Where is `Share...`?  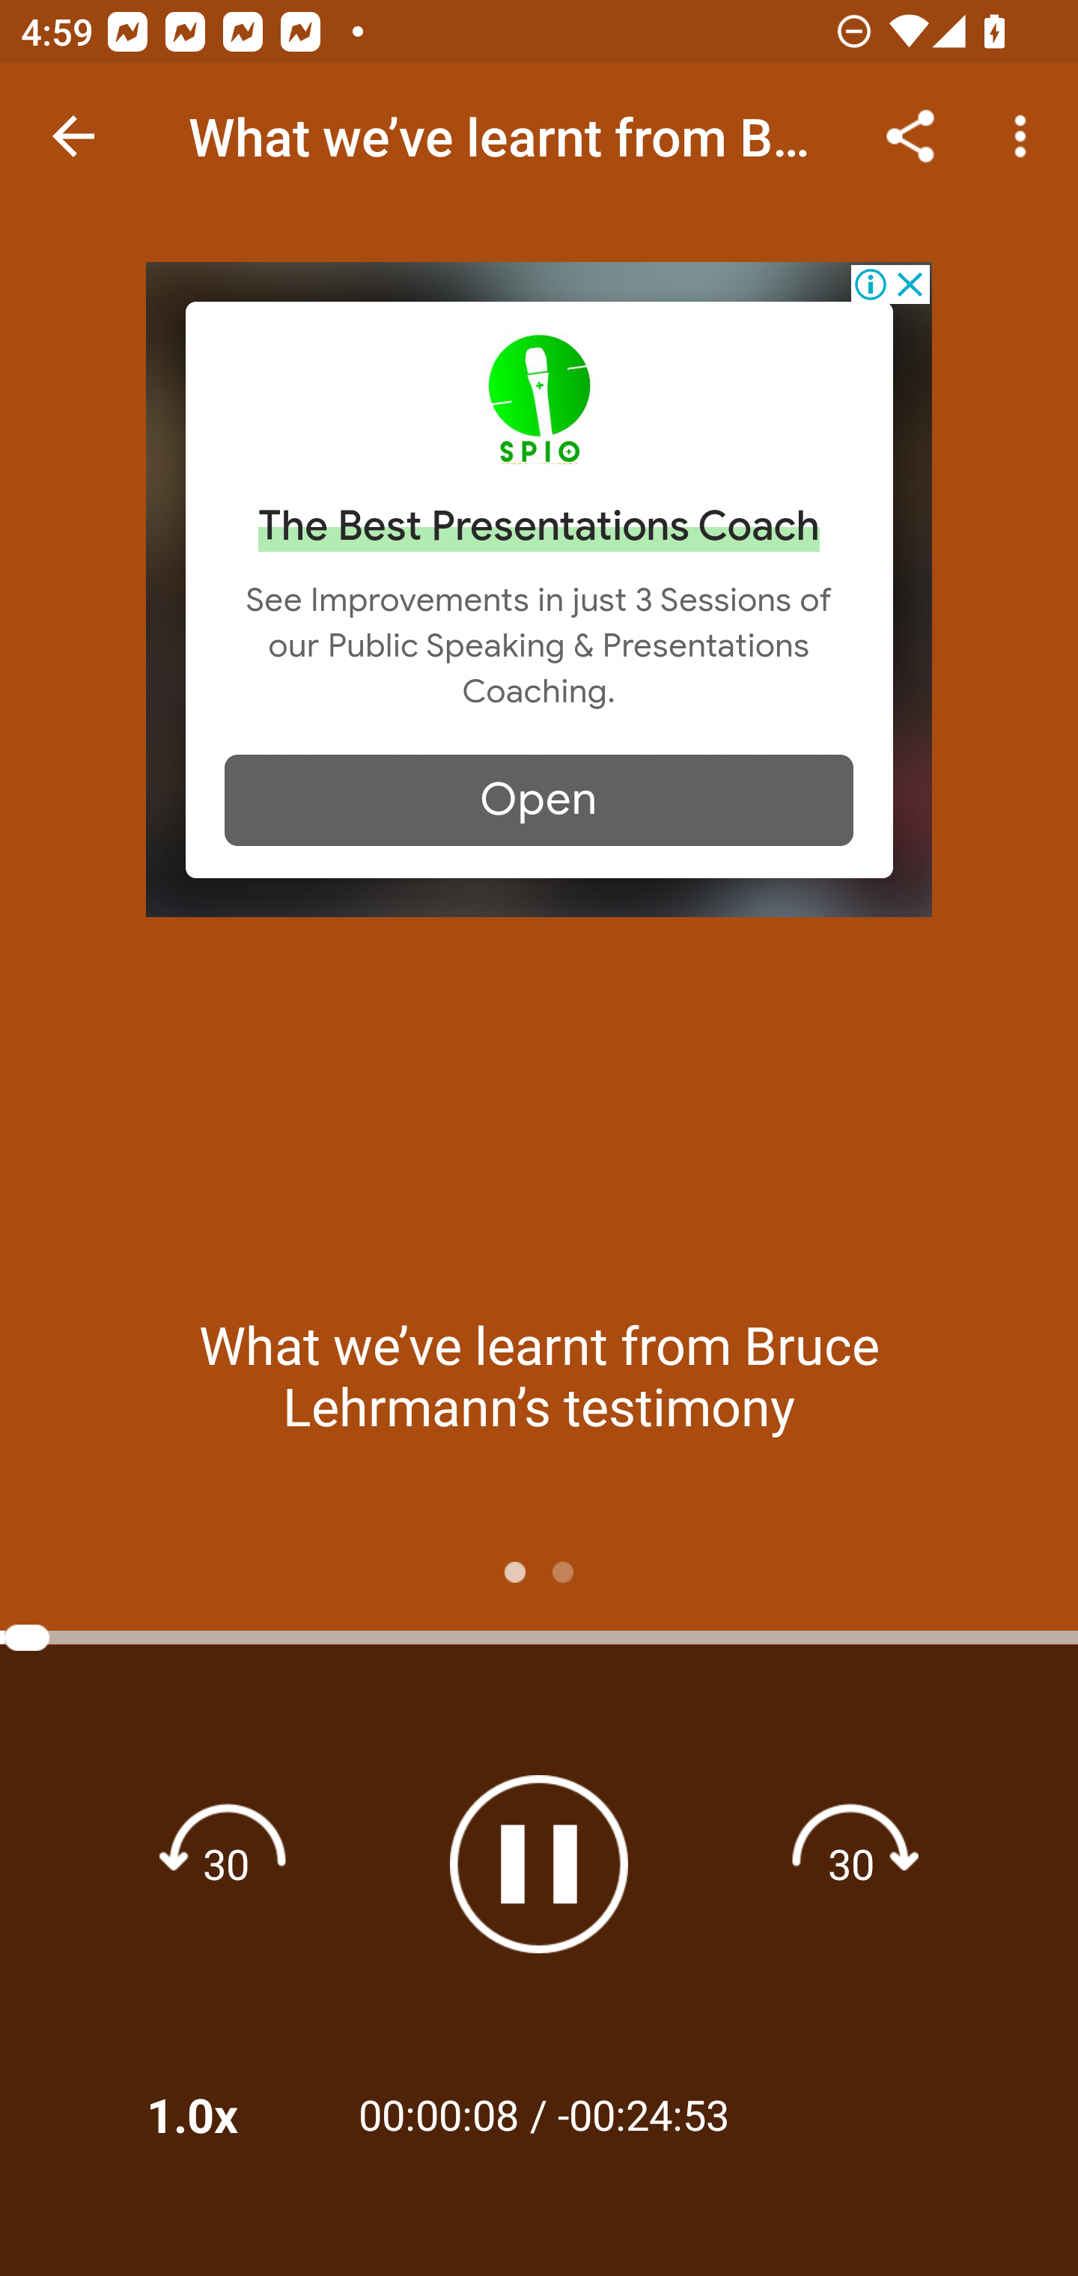
Share... is located at coordinates (910, 136).